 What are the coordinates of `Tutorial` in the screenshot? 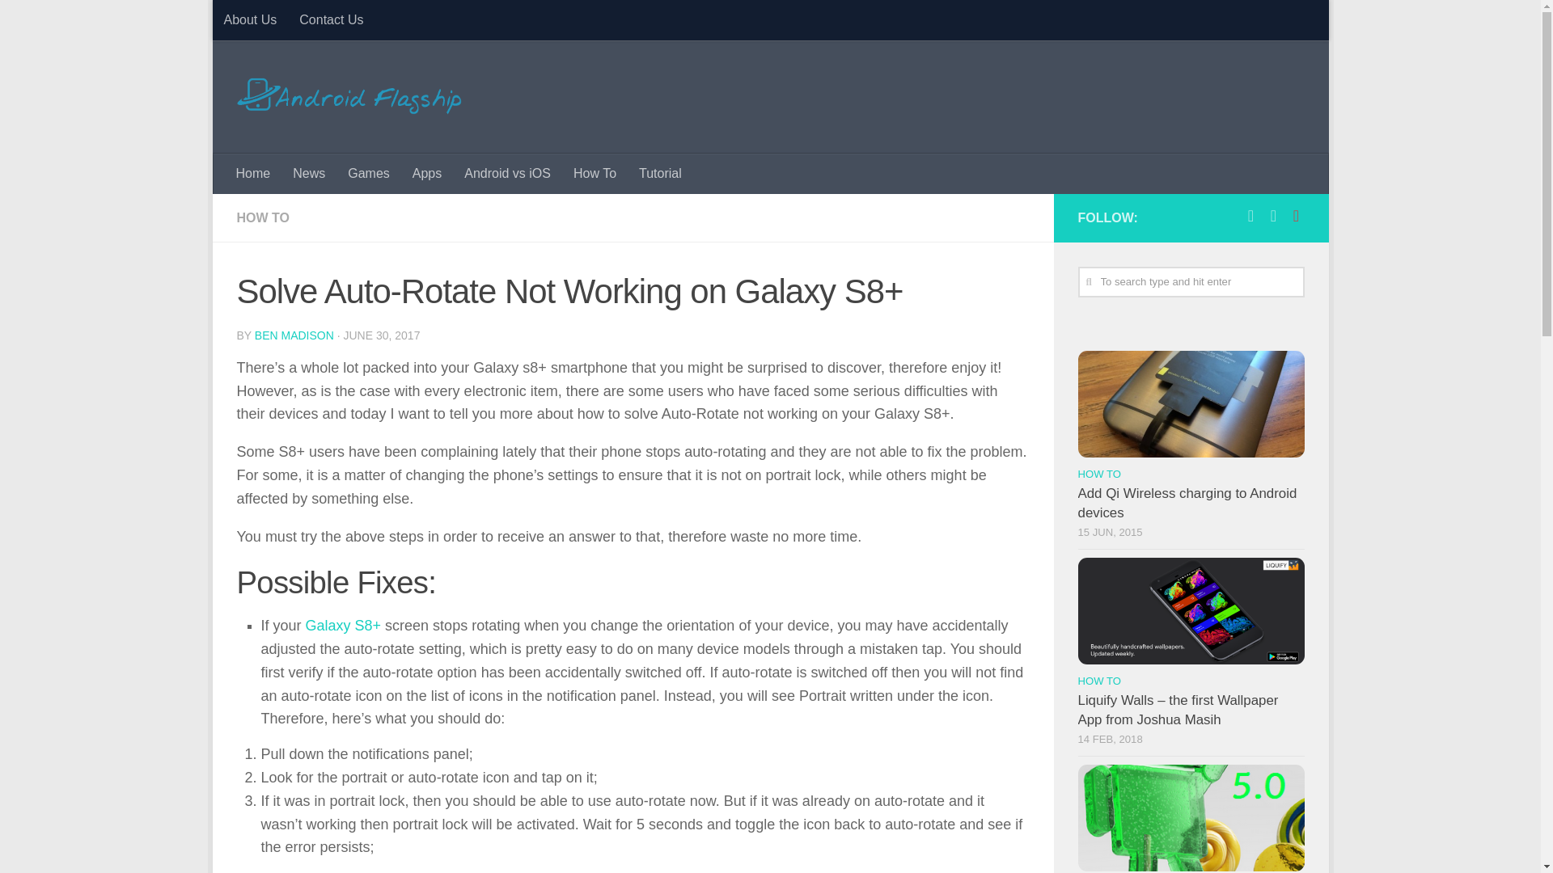 It's located at (660, 173).